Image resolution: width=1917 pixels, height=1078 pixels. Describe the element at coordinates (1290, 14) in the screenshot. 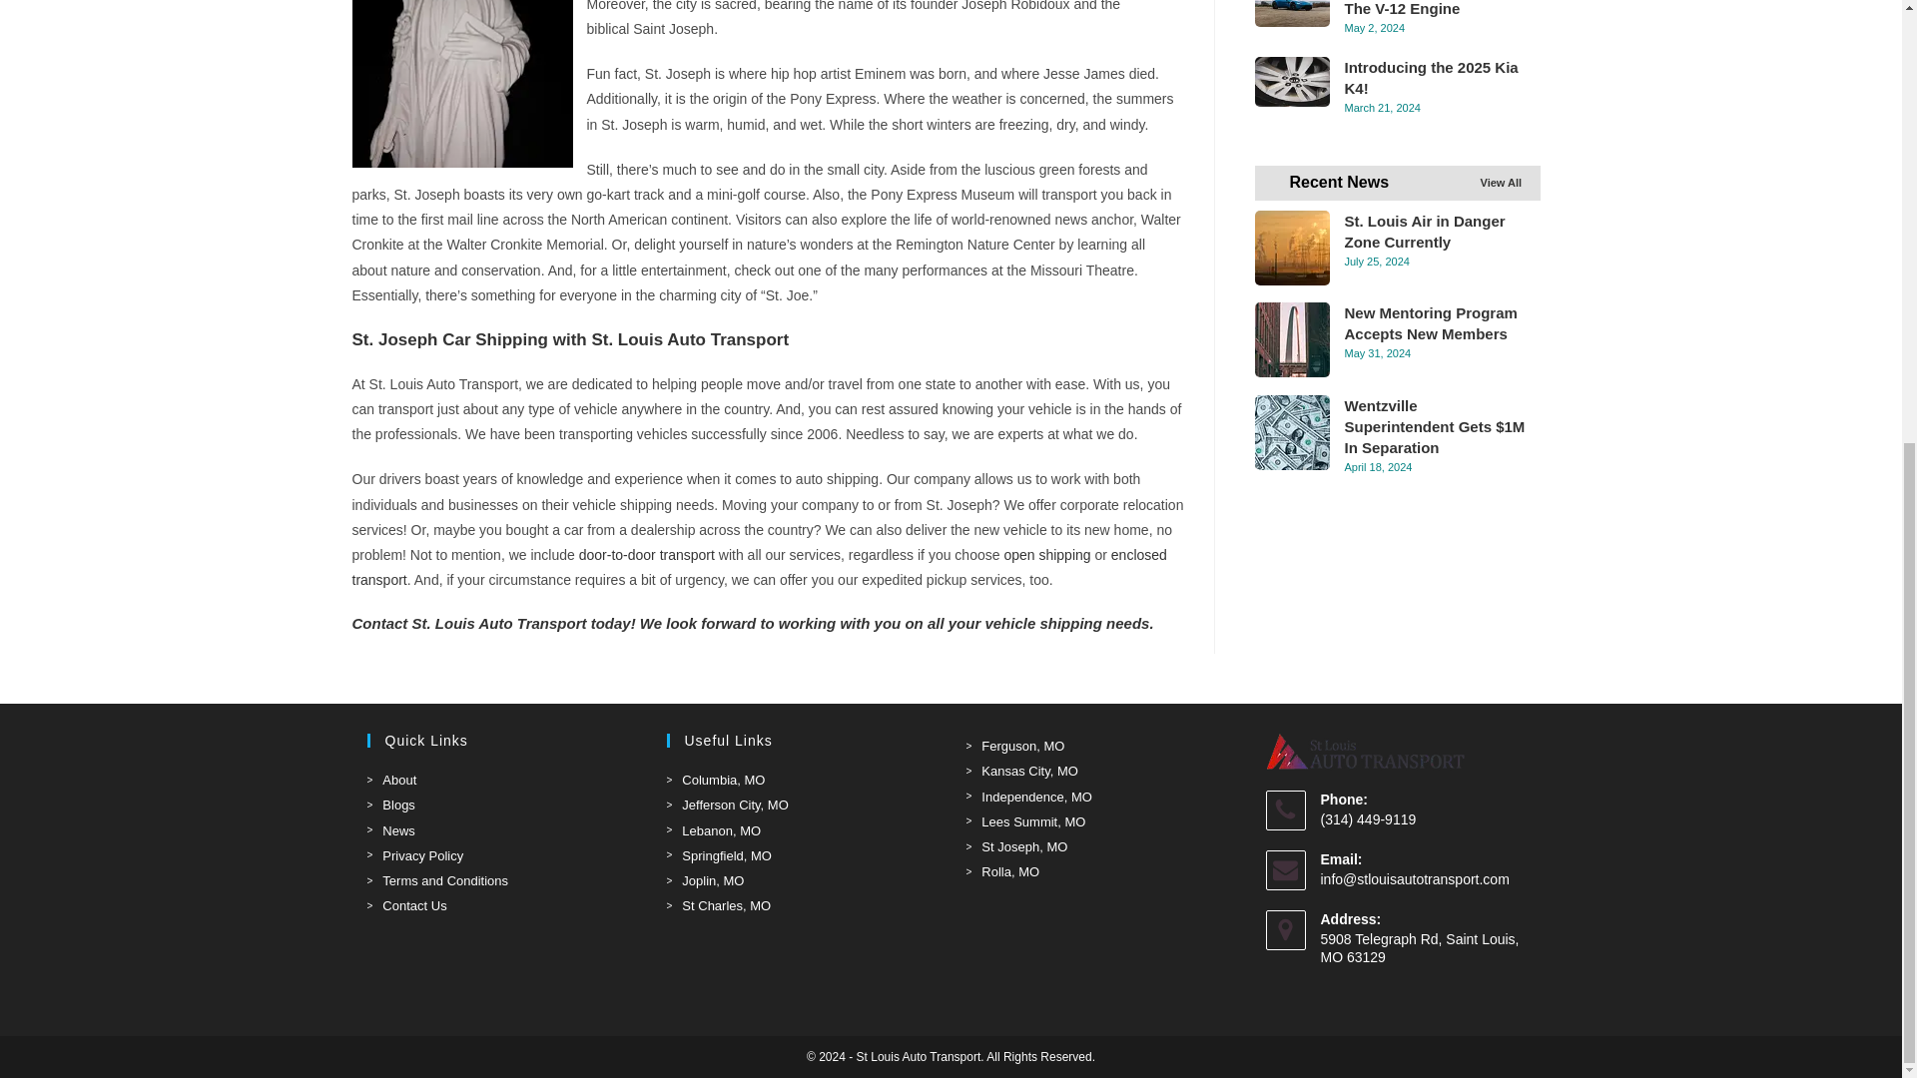

I see `Aston Martin Redesigns The V-12 Engine` at that location.